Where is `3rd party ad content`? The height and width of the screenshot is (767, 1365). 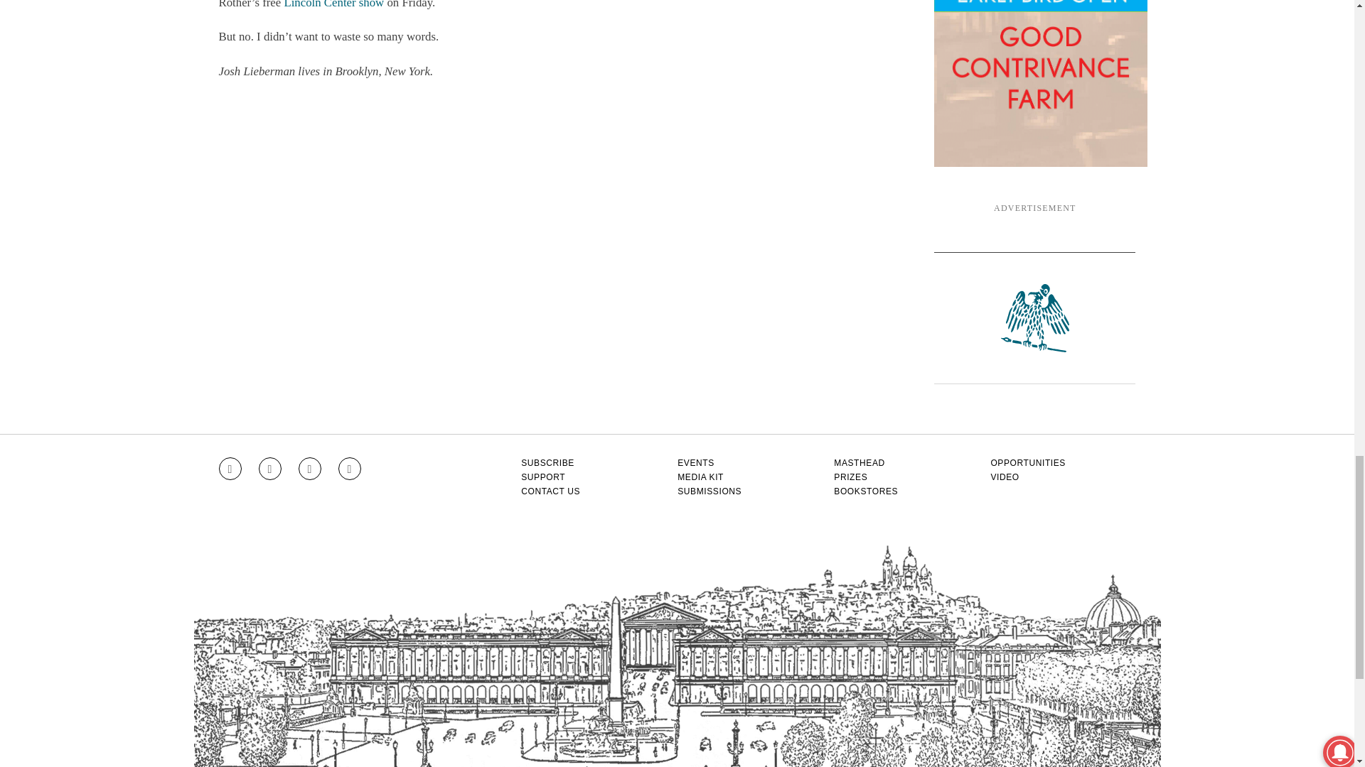
3rd party ad content is located at coordinates (1041, 84).